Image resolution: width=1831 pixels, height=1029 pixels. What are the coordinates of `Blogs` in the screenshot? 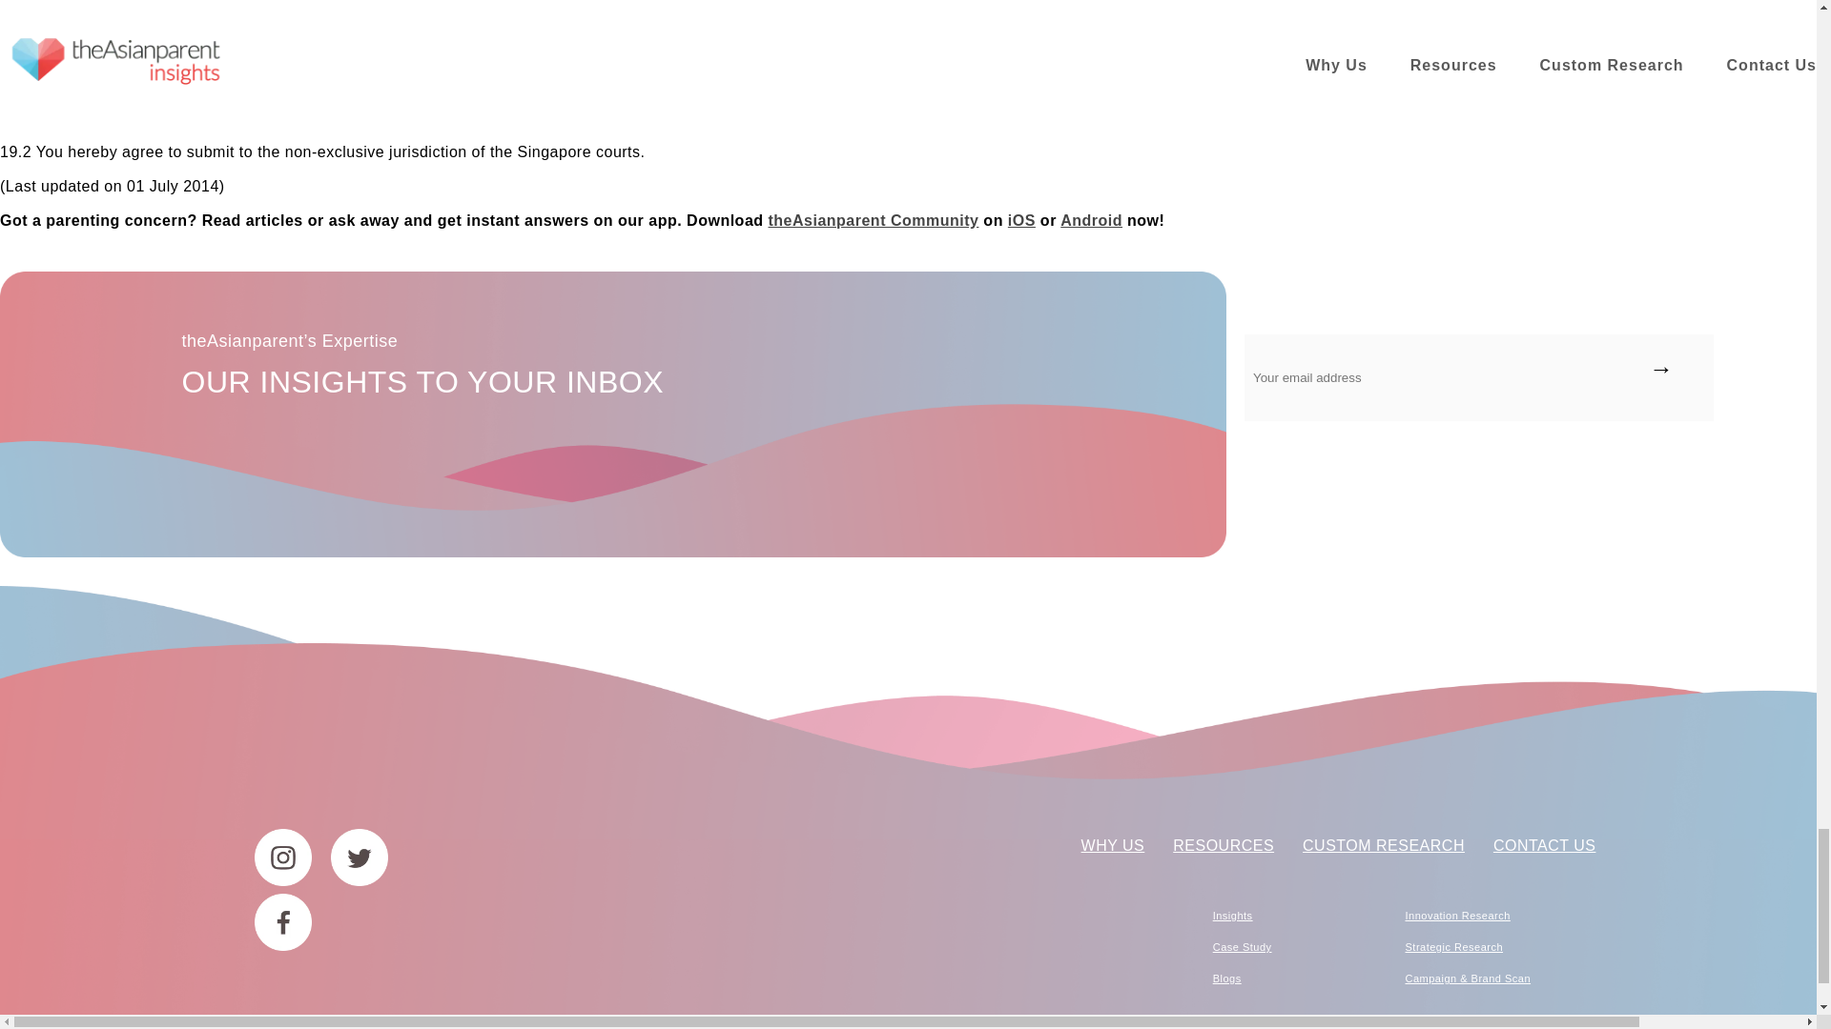 It's located at (1226, 978).